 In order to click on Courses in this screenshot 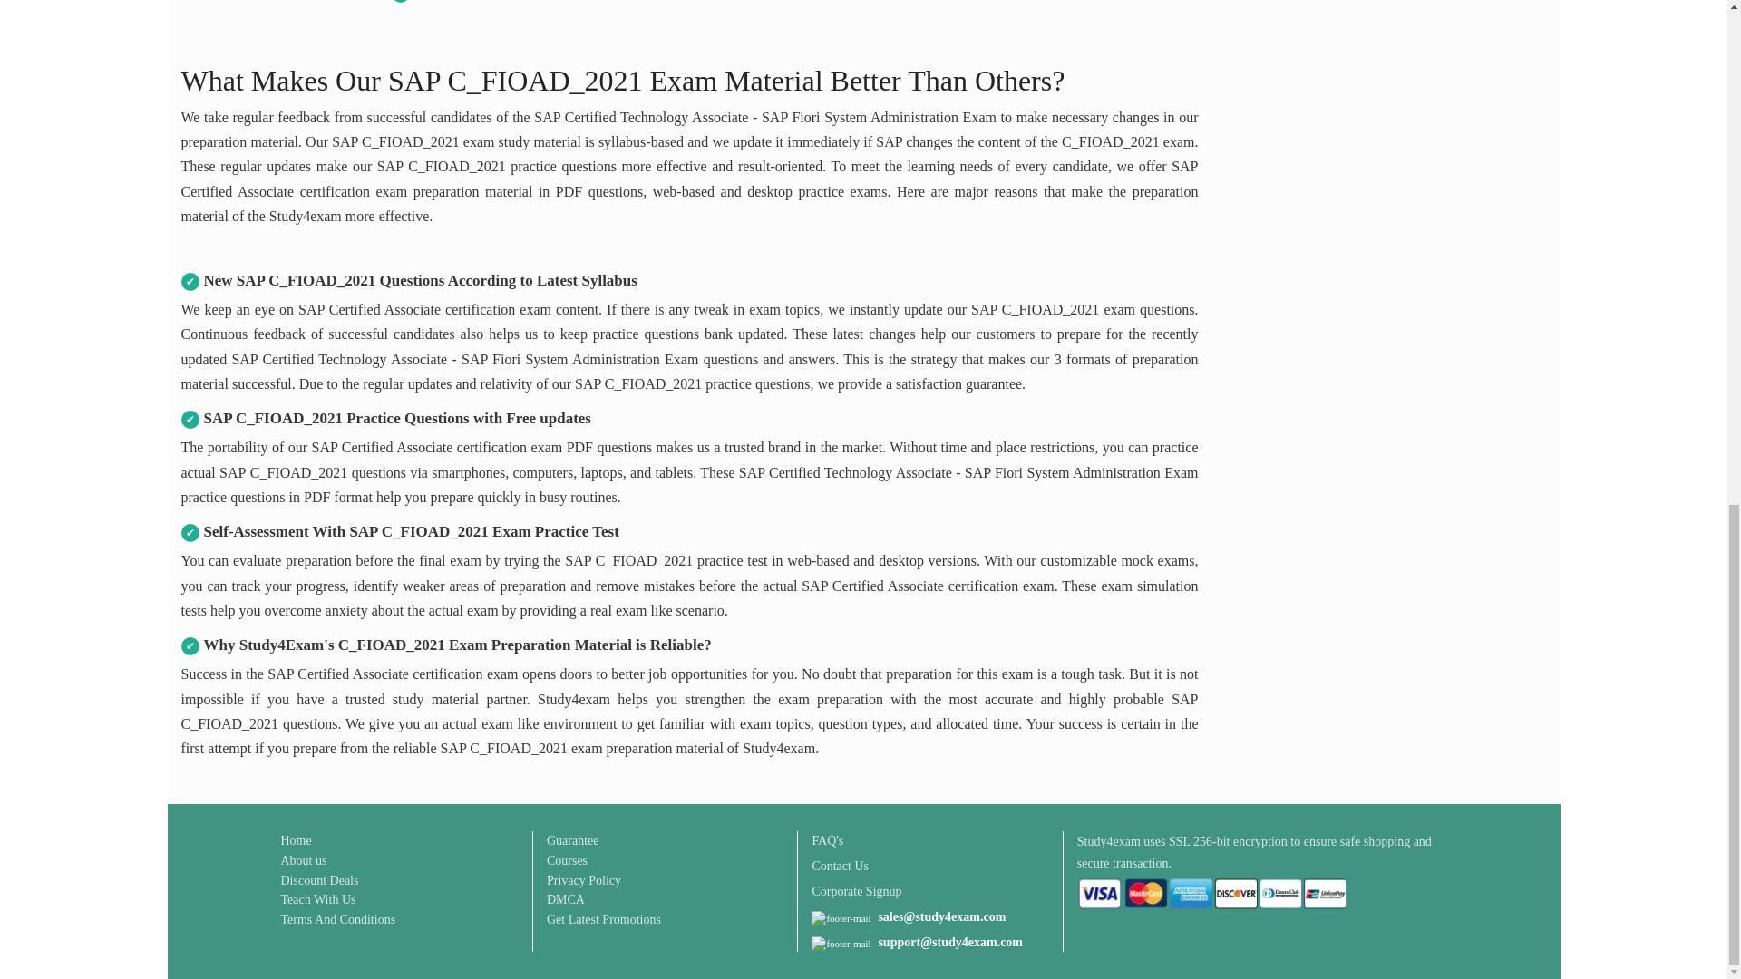, I will do `click(567, 860)`.